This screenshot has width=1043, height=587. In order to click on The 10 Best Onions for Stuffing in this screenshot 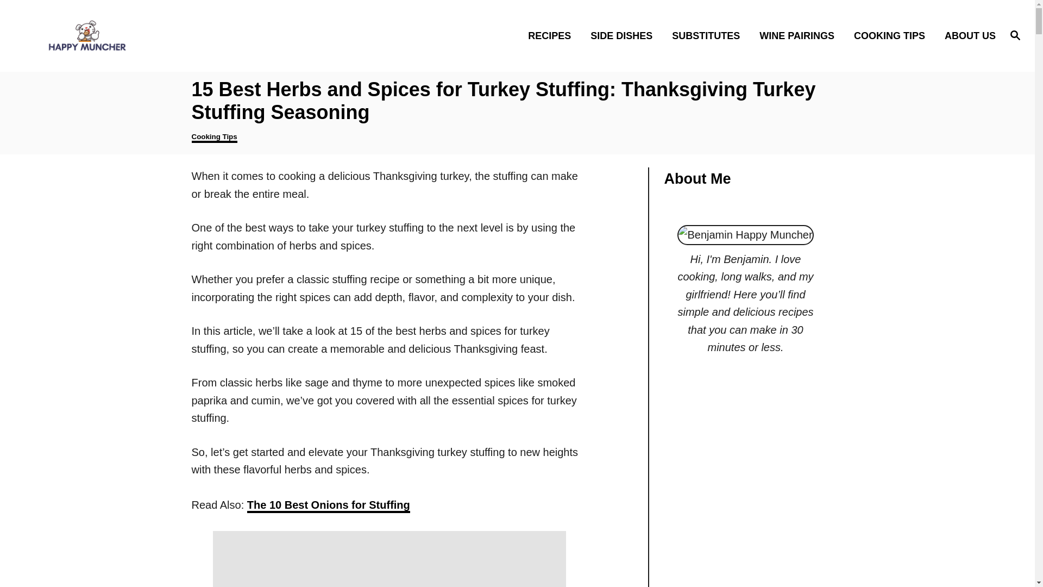, I will do `click(328, 505)`.